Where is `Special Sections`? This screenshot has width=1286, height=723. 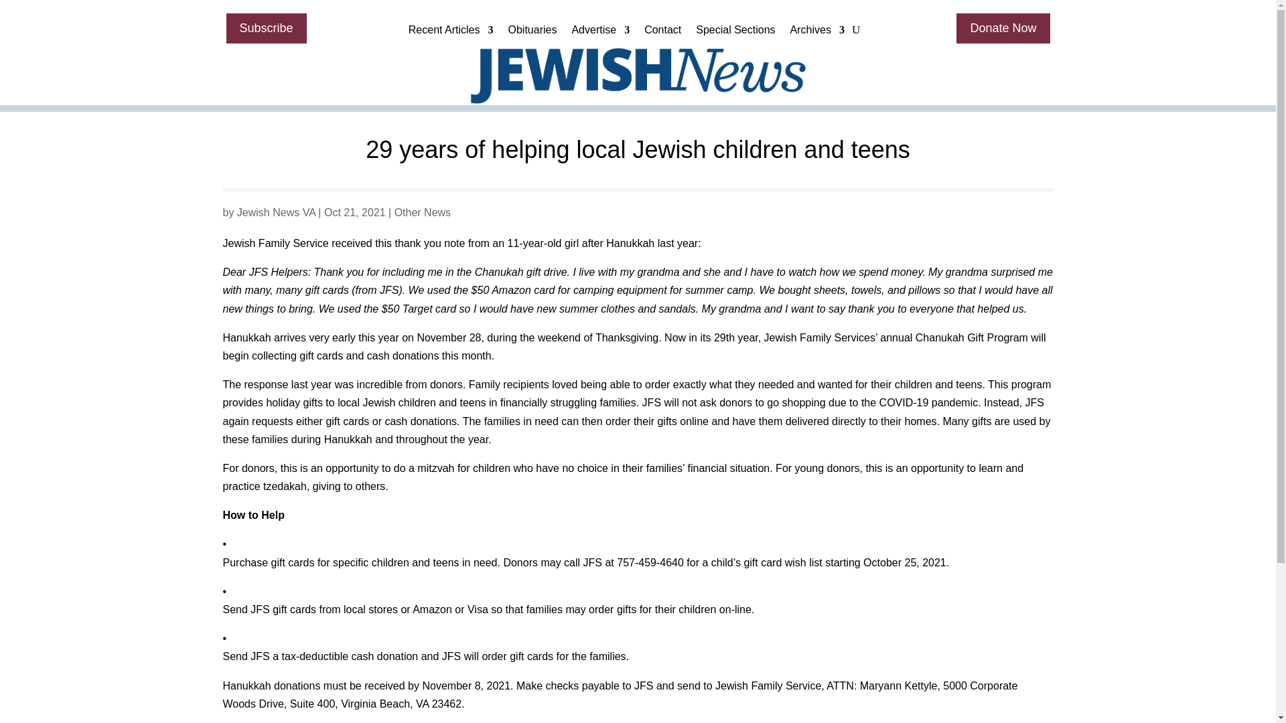
Special Sections is located at coordinates (735, 33).